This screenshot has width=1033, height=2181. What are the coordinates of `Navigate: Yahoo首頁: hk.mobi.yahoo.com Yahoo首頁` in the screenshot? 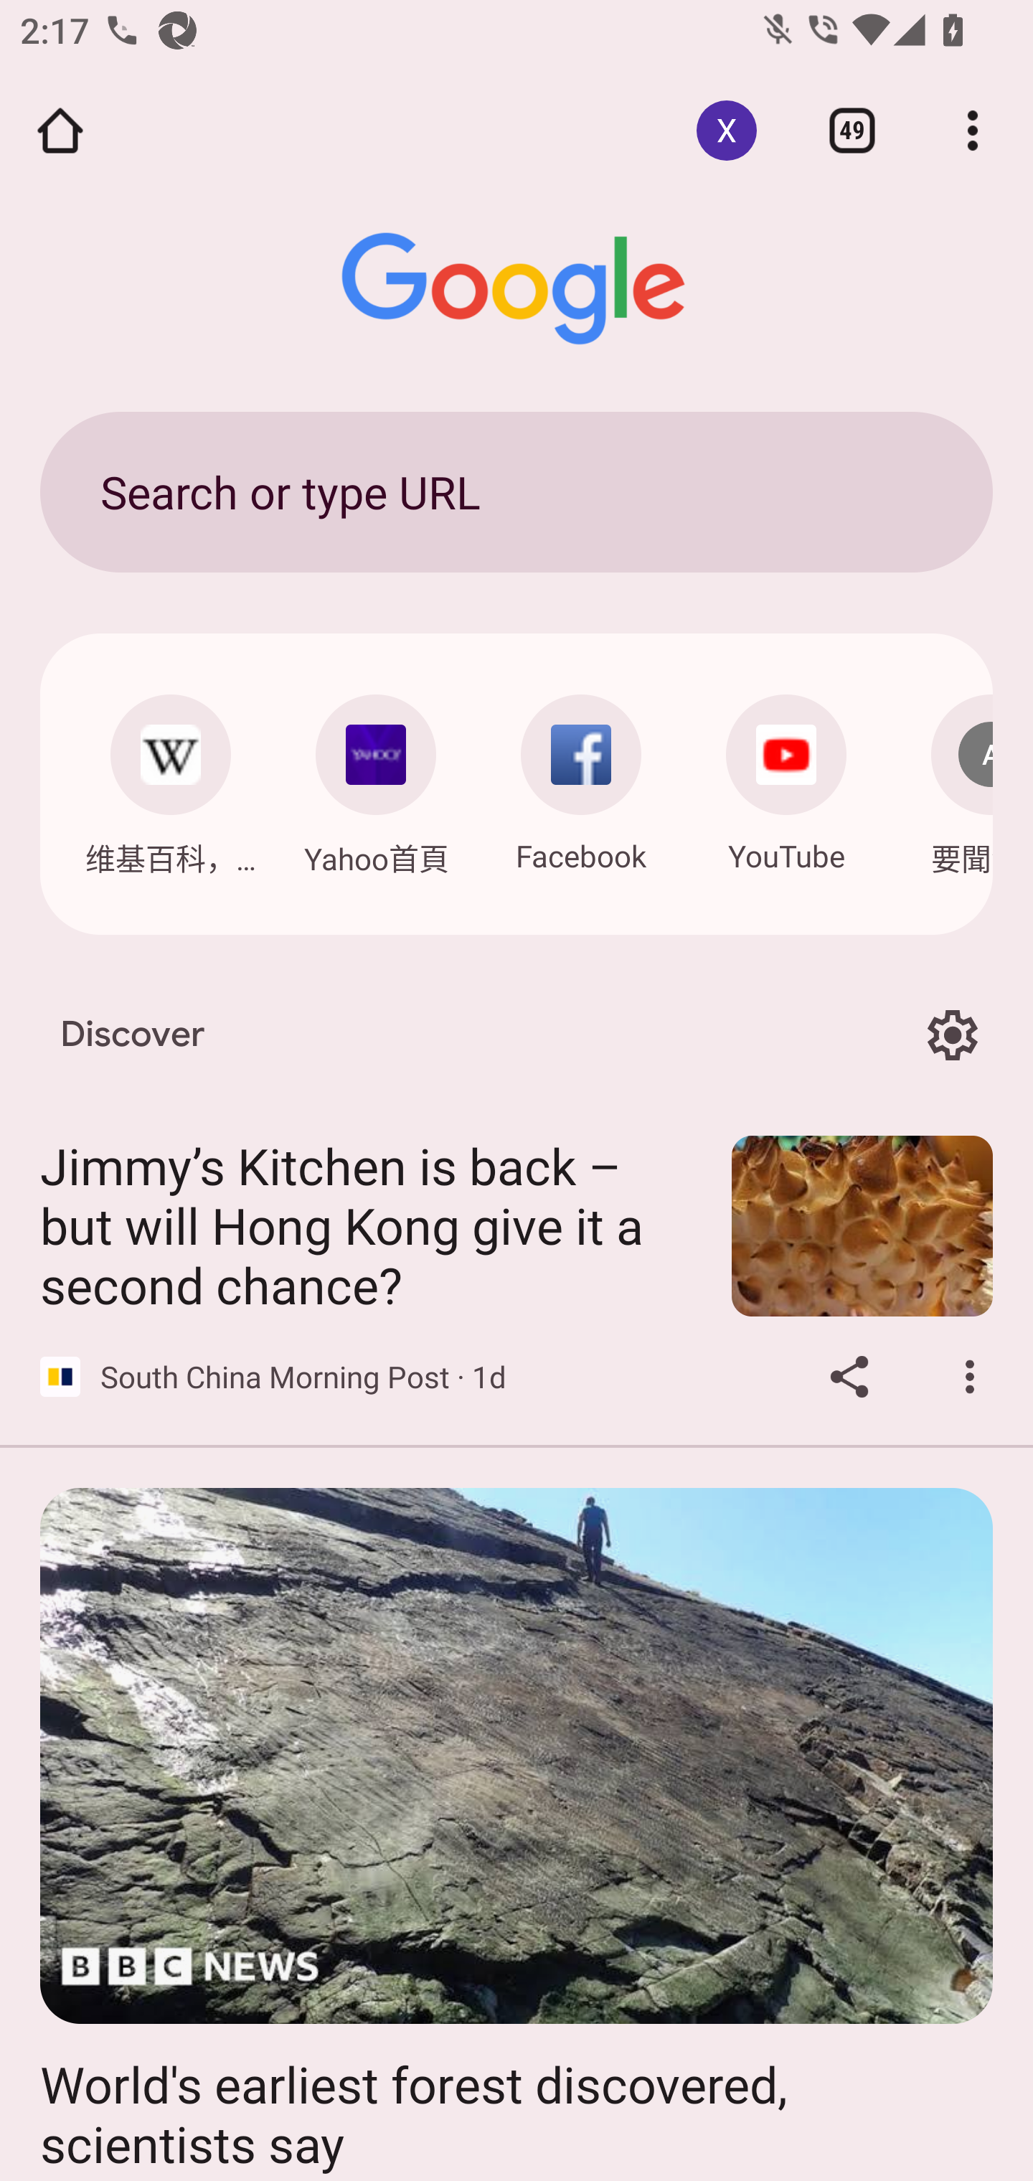 It's located at (376, 778).